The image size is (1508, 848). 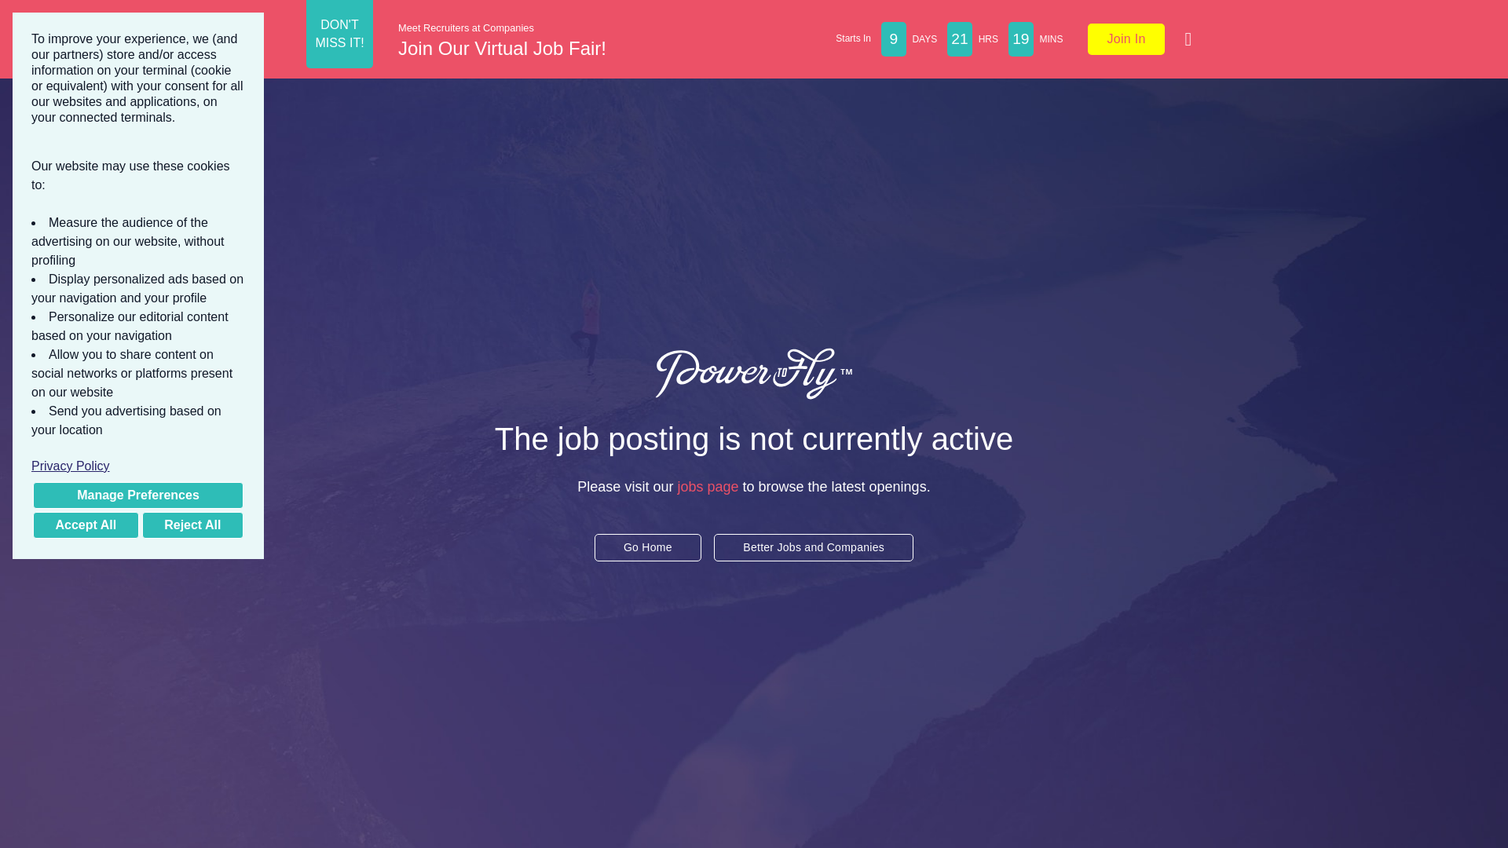 What do you see at coordinates (192, 525) in the screenshot?
I see `Reject All` at bounding box center [192, 525].